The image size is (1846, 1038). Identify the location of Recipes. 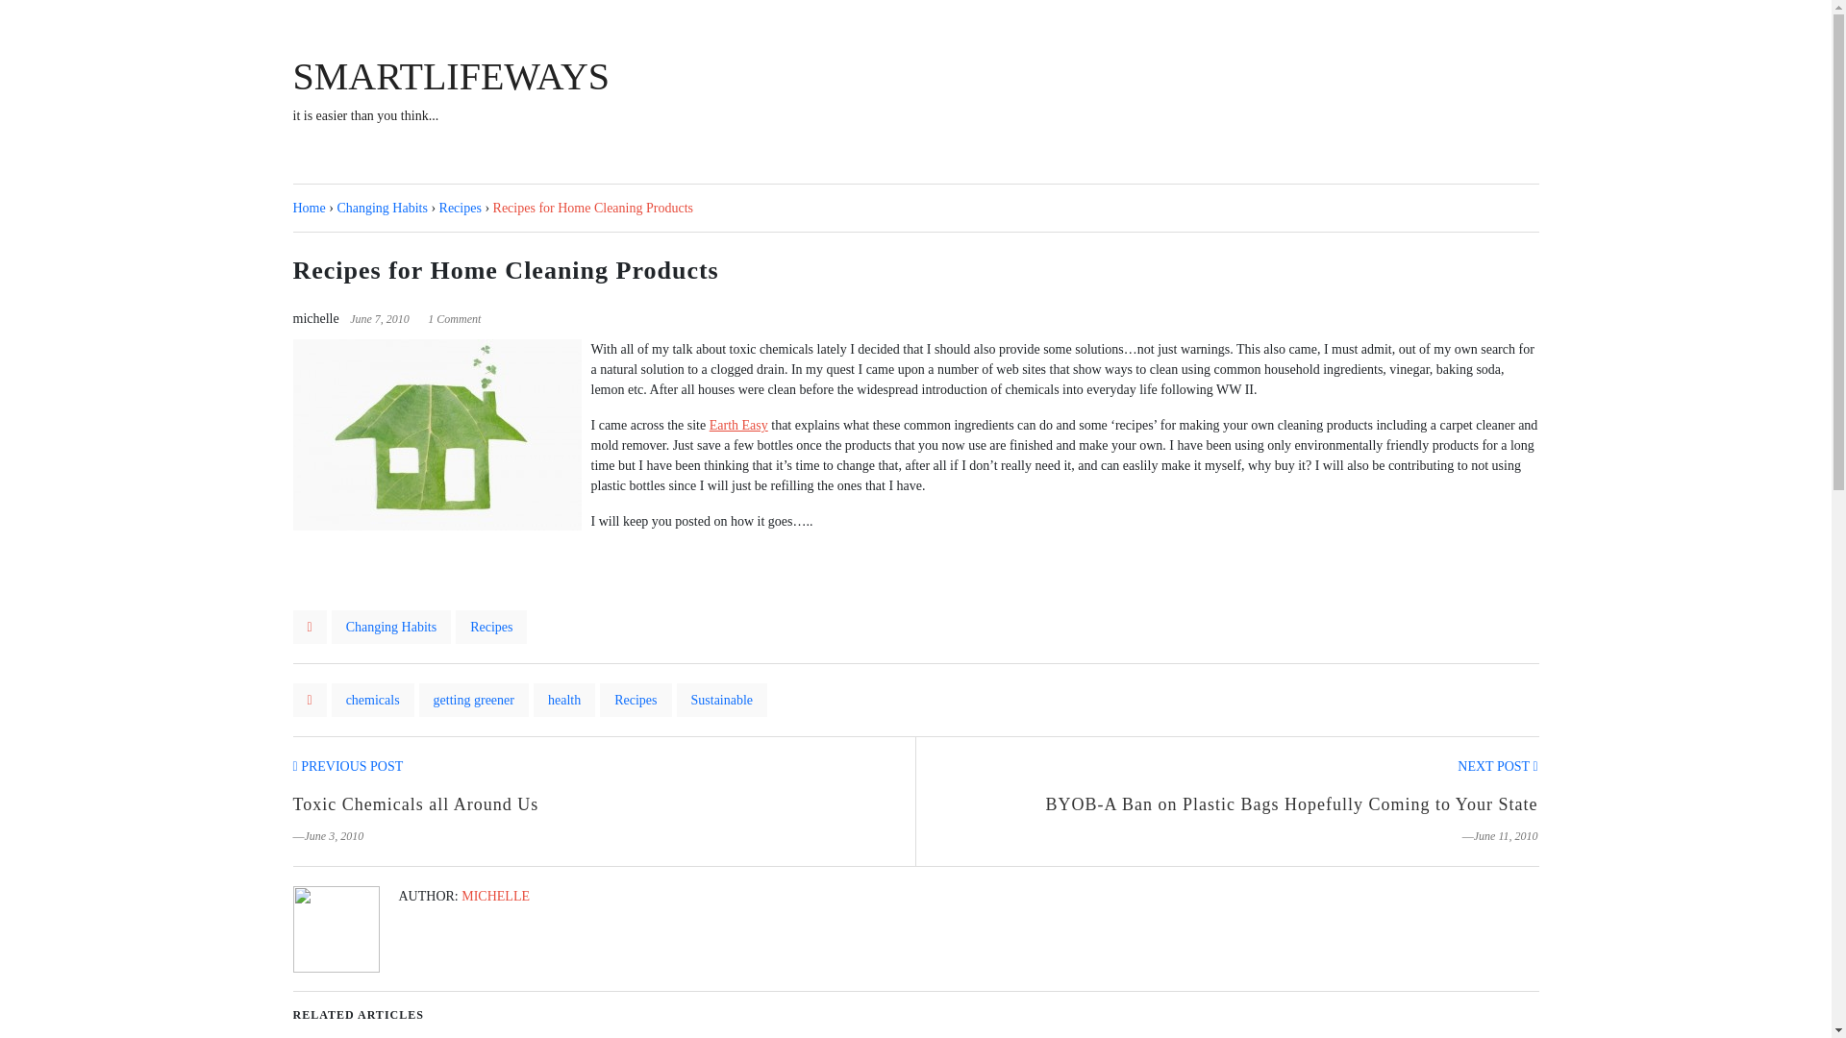
(450, 91).